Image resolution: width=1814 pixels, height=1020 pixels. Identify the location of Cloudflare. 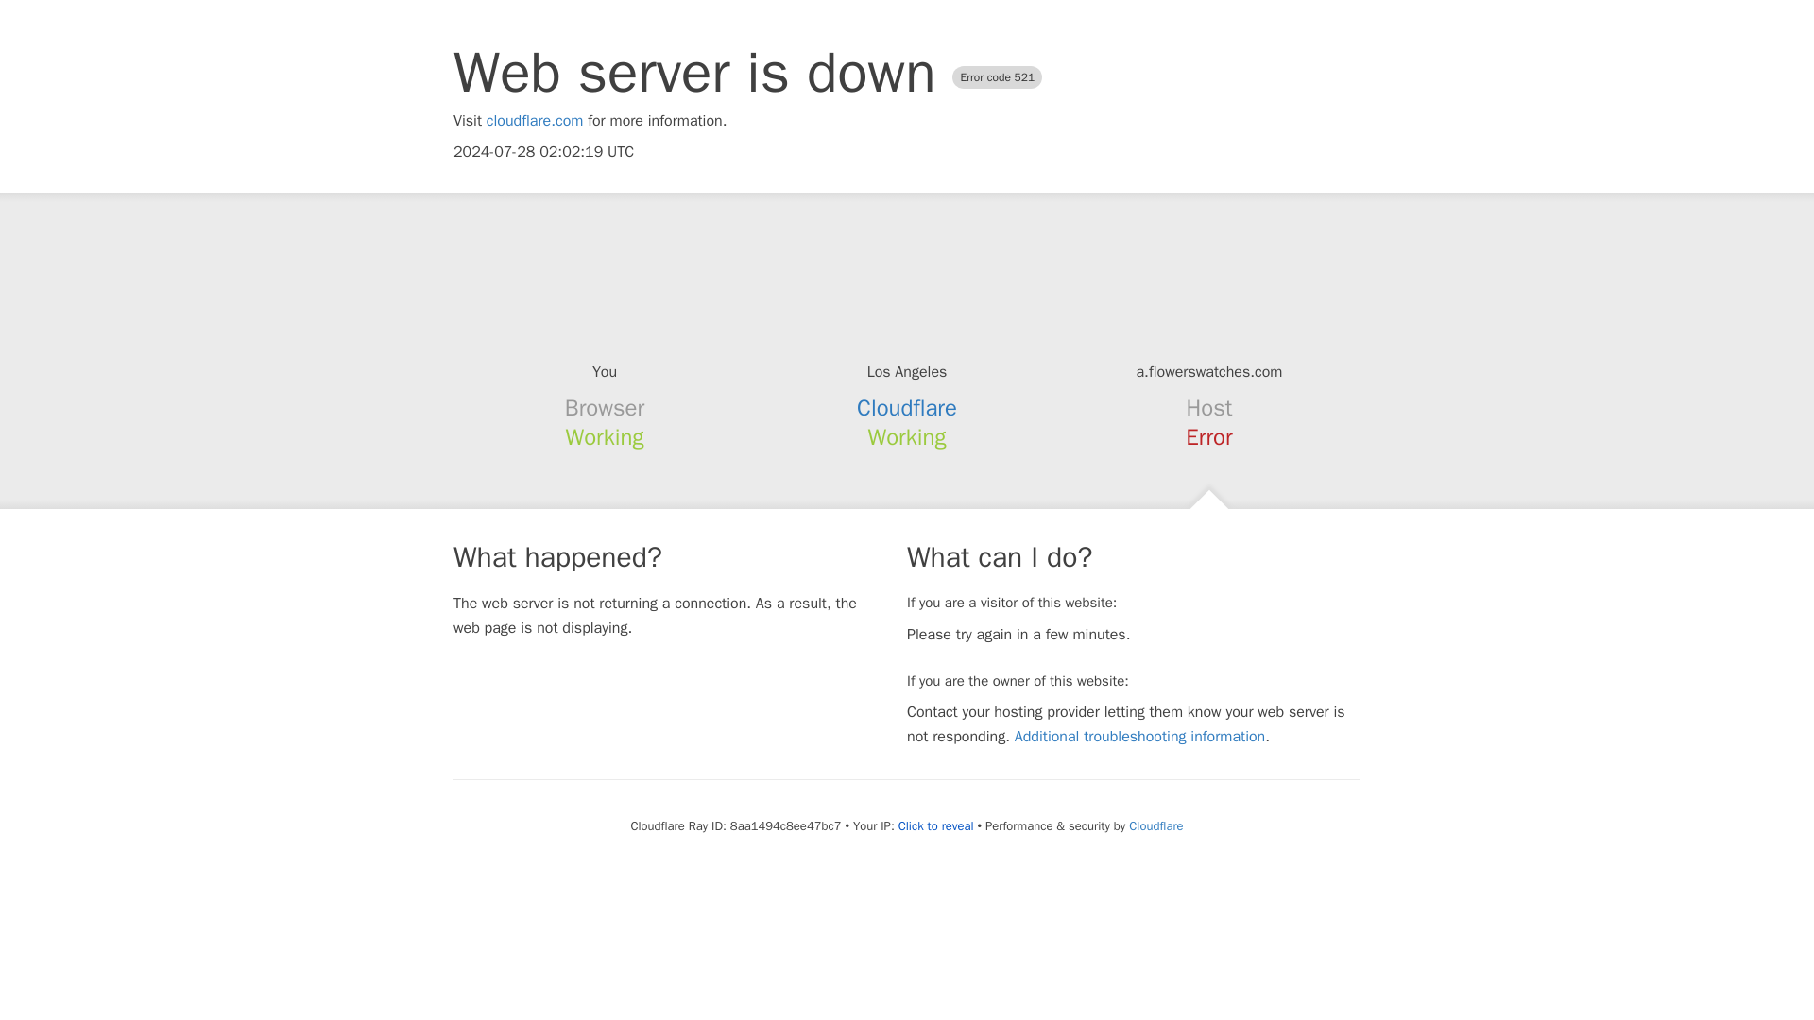
(907, 408).